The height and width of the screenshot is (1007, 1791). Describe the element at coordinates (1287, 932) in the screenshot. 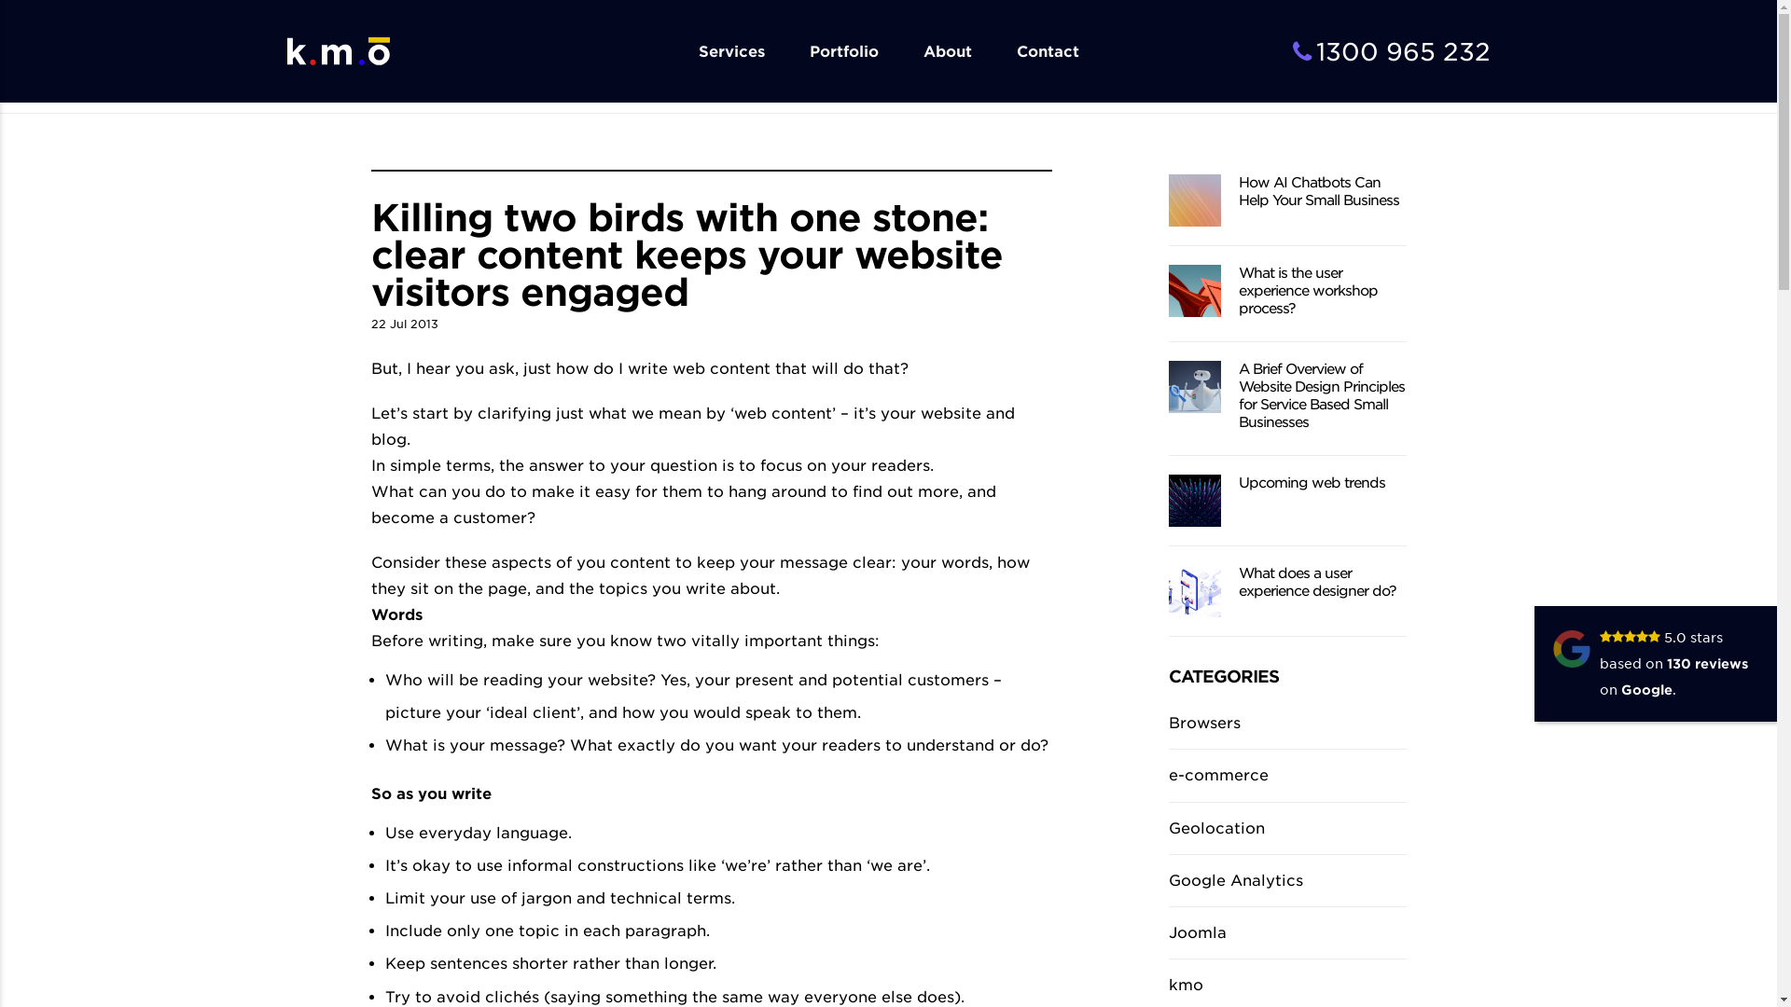

I see `Joomla` at that location.